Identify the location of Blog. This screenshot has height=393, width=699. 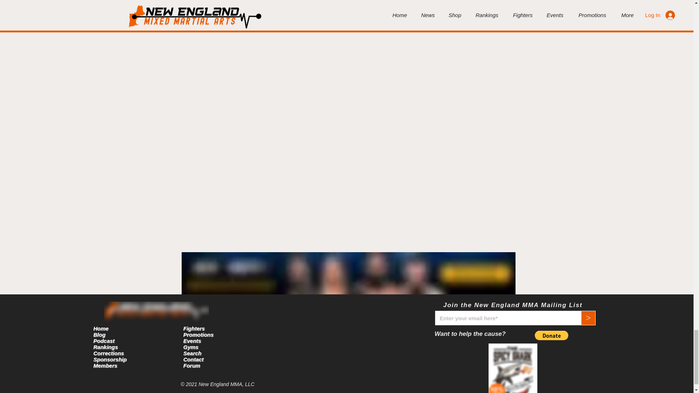
(99, 334).